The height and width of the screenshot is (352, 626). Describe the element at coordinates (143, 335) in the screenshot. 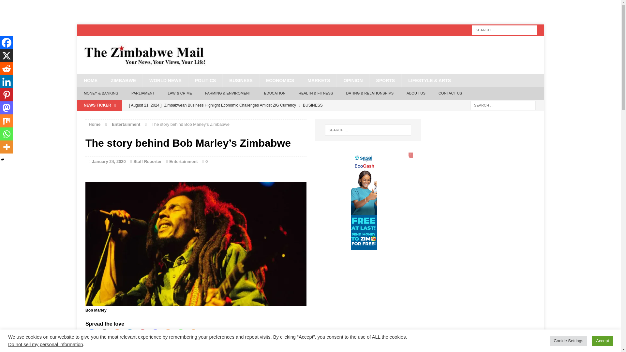

I see `Pinterest` at that location.